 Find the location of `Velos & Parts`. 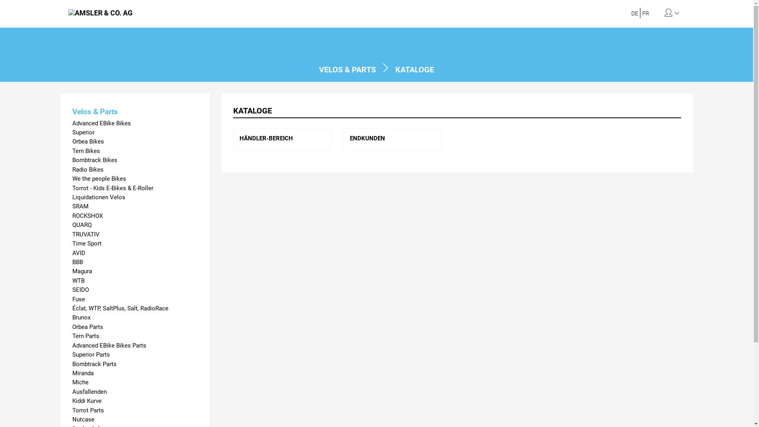

Velos & Parts is located at coordinates (135, 111).